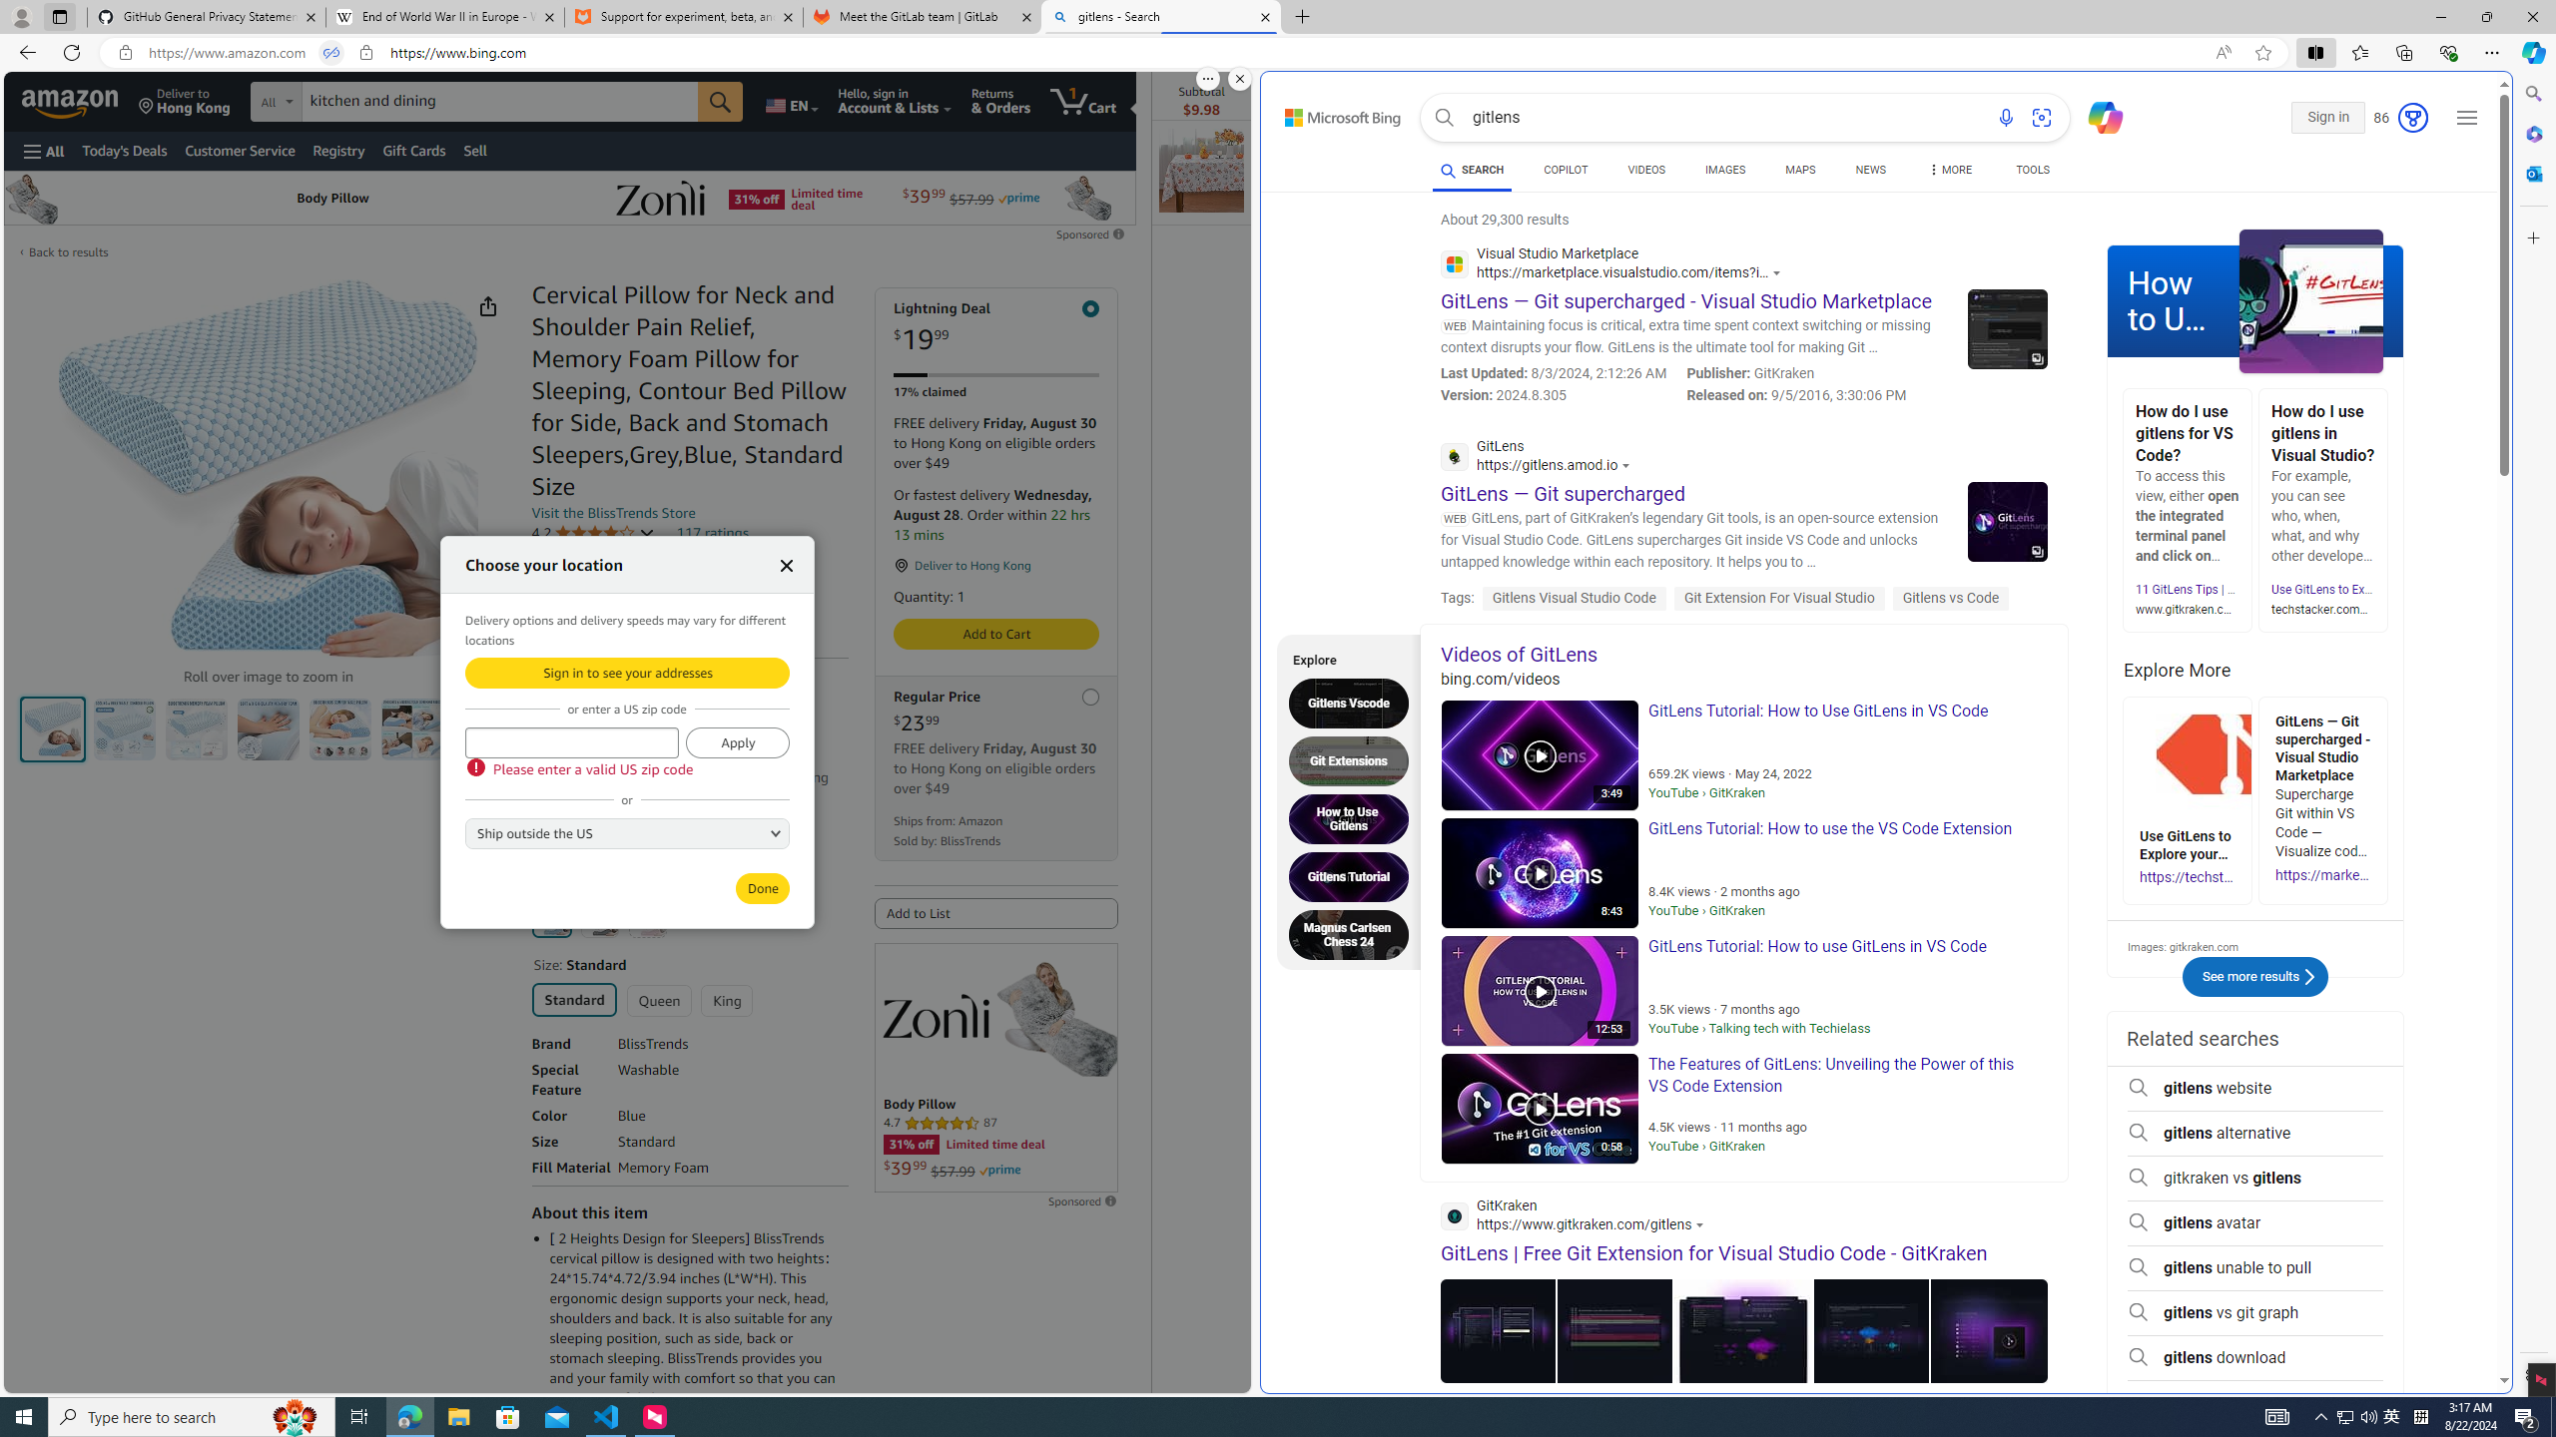  I want to click on Meet the GitLab team | GitLab, so click(923, 17).